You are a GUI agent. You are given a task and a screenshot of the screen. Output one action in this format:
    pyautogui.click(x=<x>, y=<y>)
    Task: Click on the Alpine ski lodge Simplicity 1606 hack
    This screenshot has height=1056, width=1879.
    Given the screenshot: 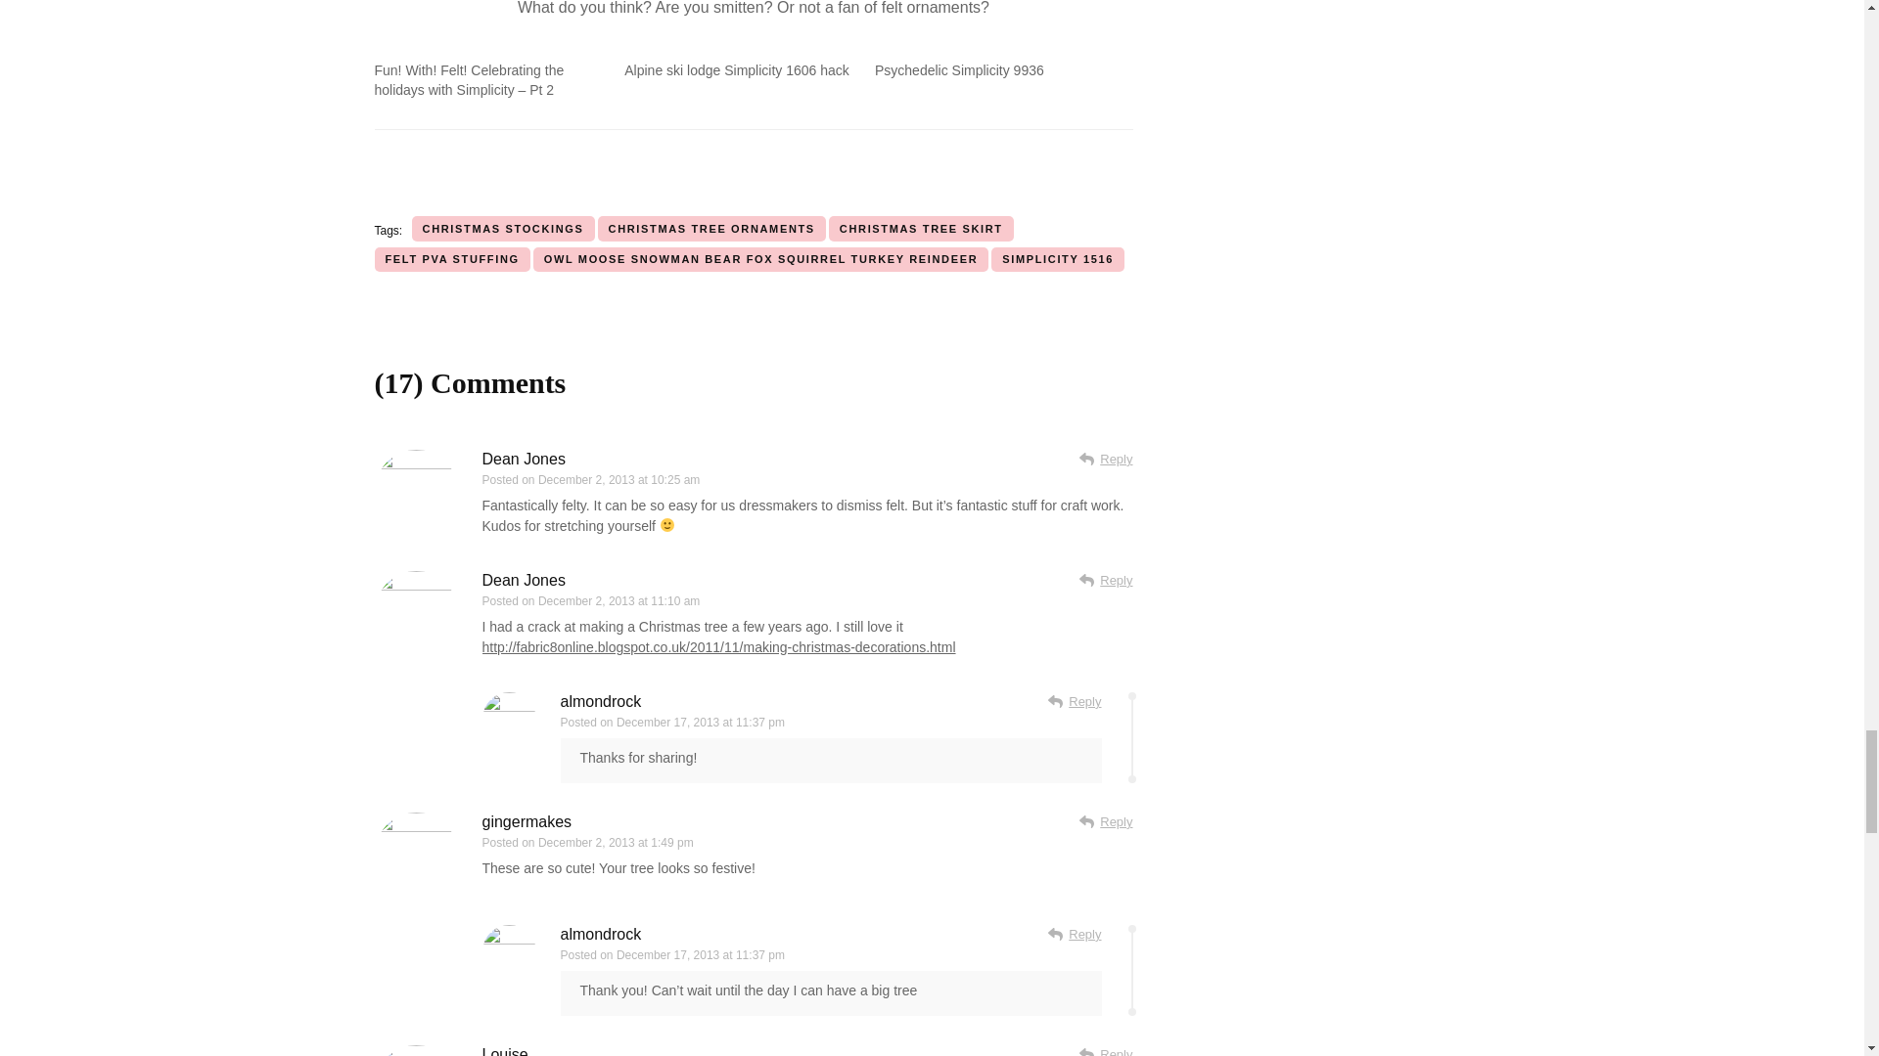 What is the action you would take?
    pyautogui.click(x=736, y=69)
    